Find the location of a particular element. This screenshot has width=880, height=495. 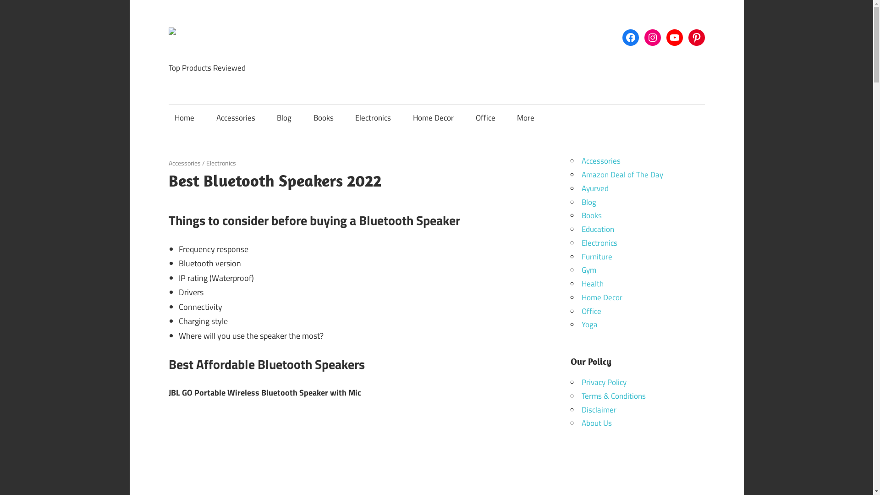

Office is located at coordinates (485, 118).